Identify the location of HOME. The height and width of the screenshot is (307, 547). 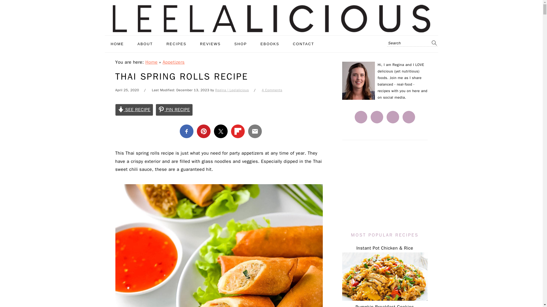
(117, 44).